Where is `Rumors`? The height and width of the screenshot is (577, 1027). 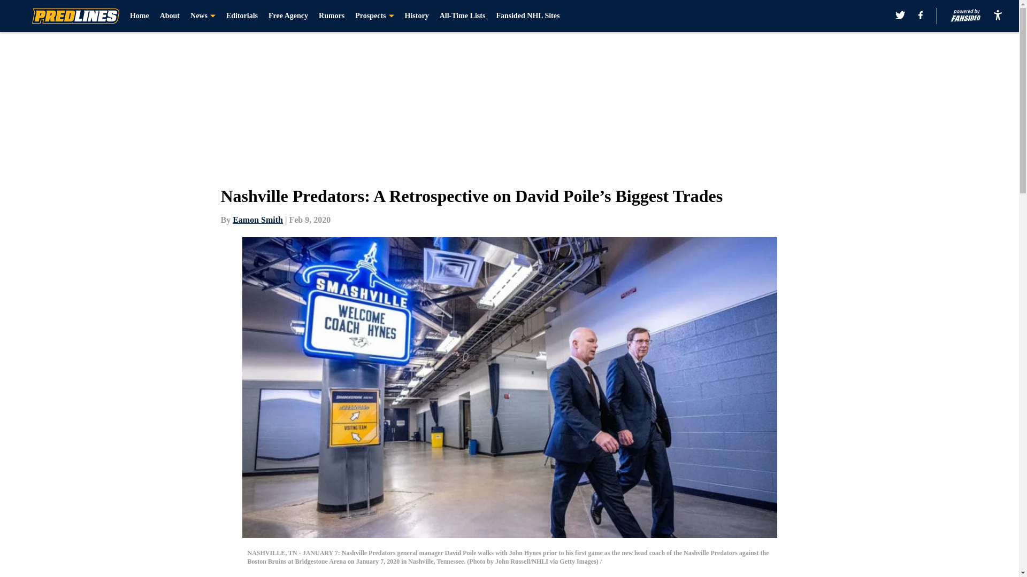
Rumors is located at coordinates (331, 16).